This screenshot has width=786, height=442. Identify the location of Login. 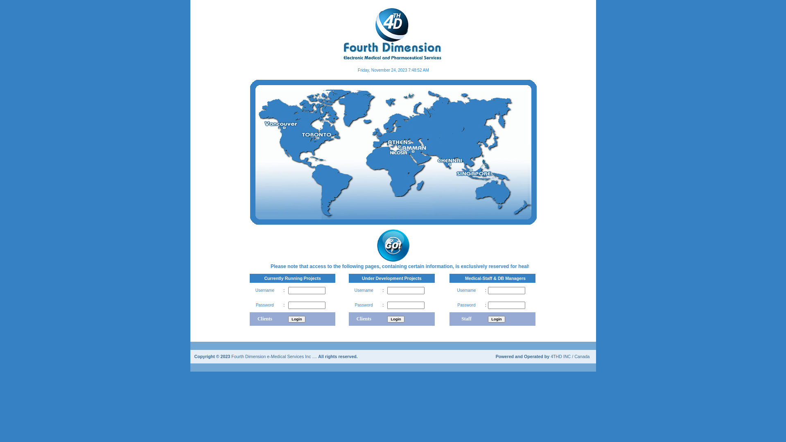
(496, 319).